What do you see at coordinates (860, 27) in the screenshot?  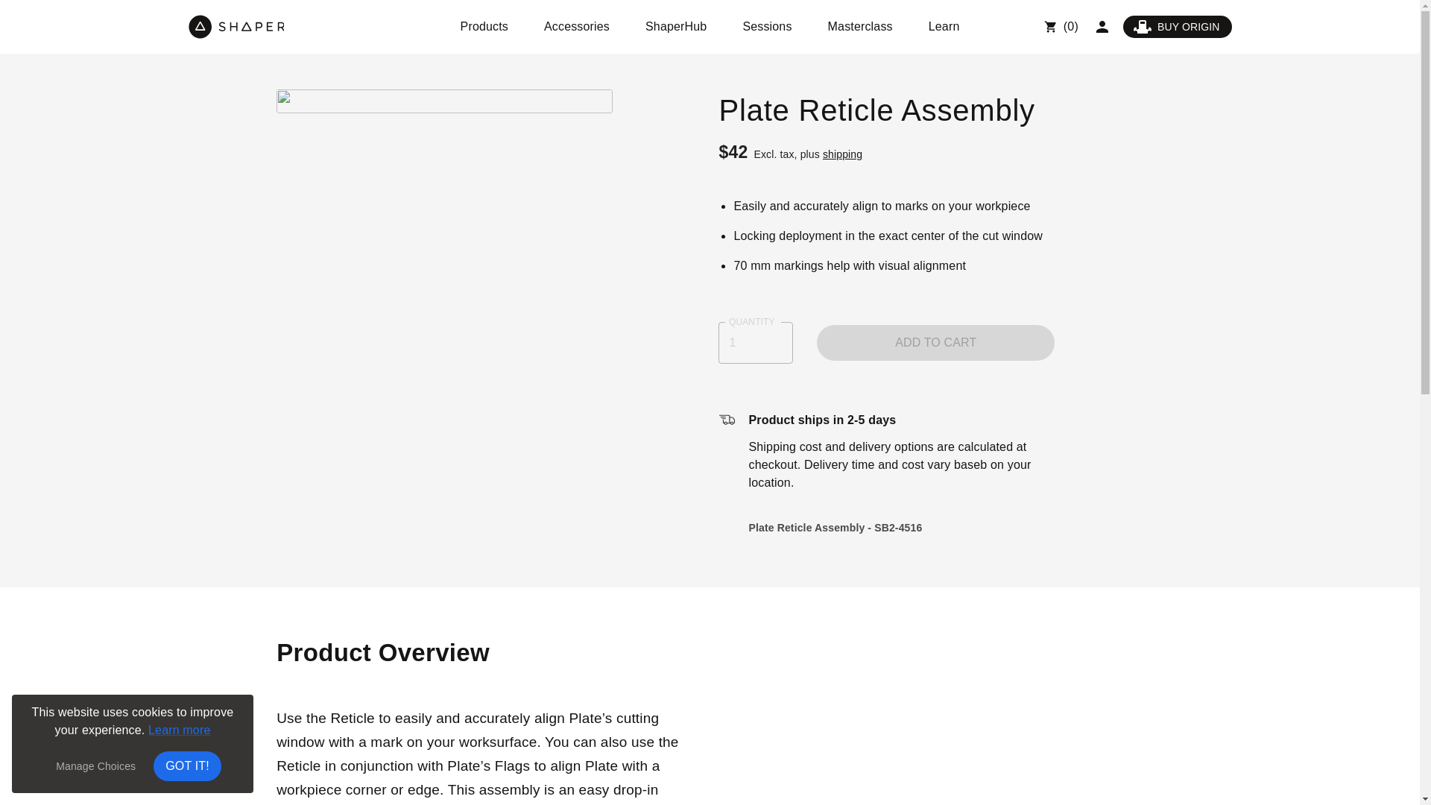 I see `Masterclass` at bounding box center [860, 27].